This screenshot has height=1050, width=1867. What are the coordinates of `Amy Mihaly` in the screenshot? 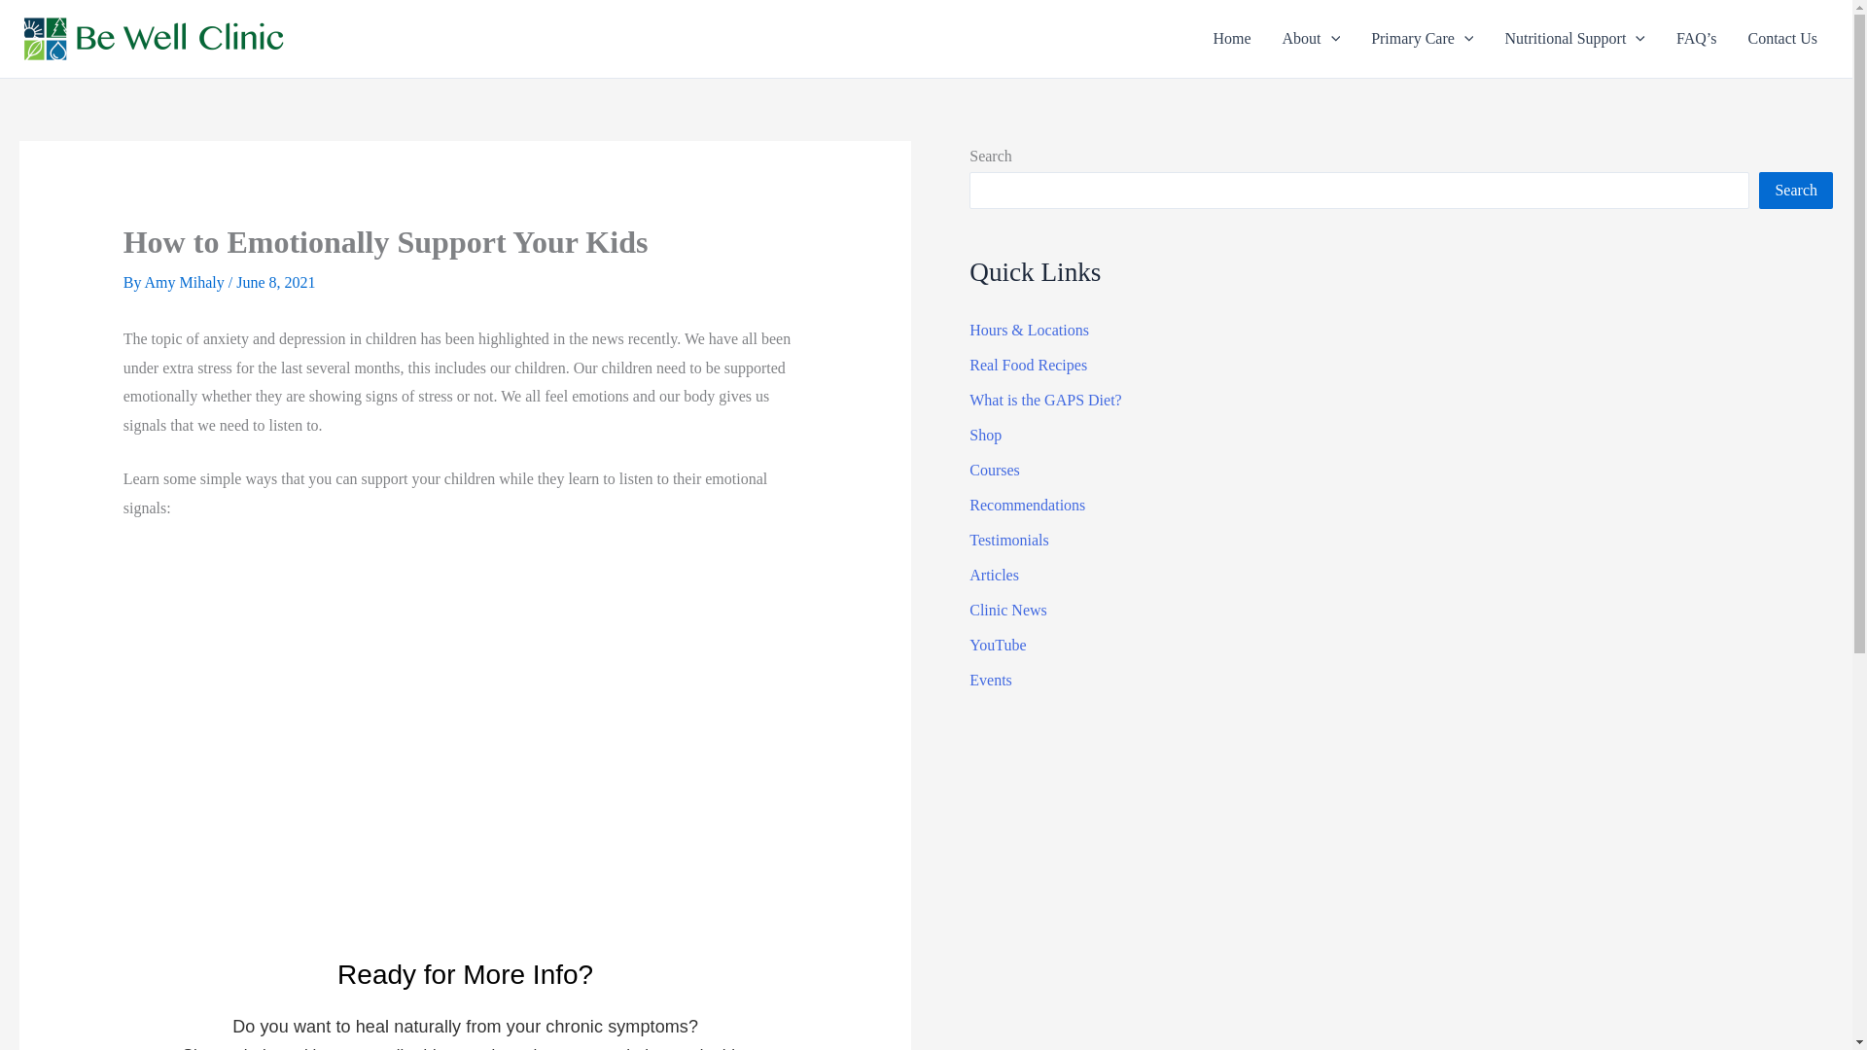 It's located at (187, 282).